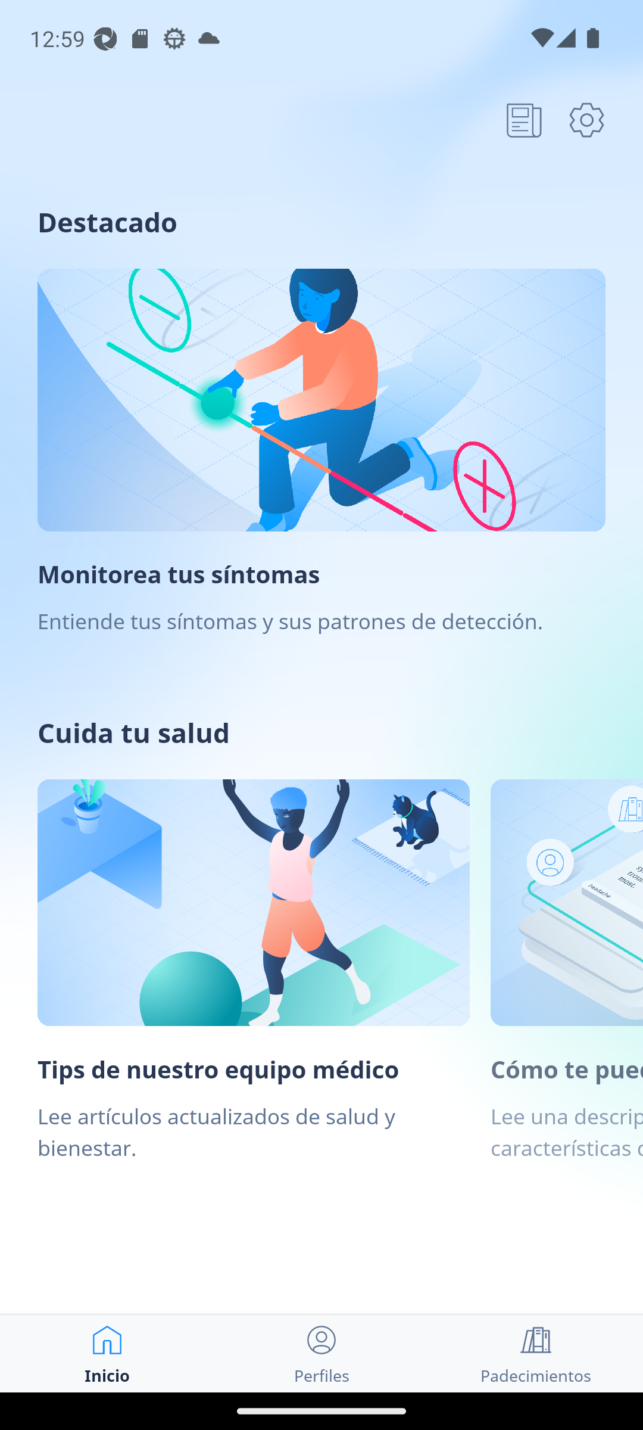  What do you see at coordinates (321, 1354) in the screenshot?
I see `Perfiles` at bounding box center [321, 1354].